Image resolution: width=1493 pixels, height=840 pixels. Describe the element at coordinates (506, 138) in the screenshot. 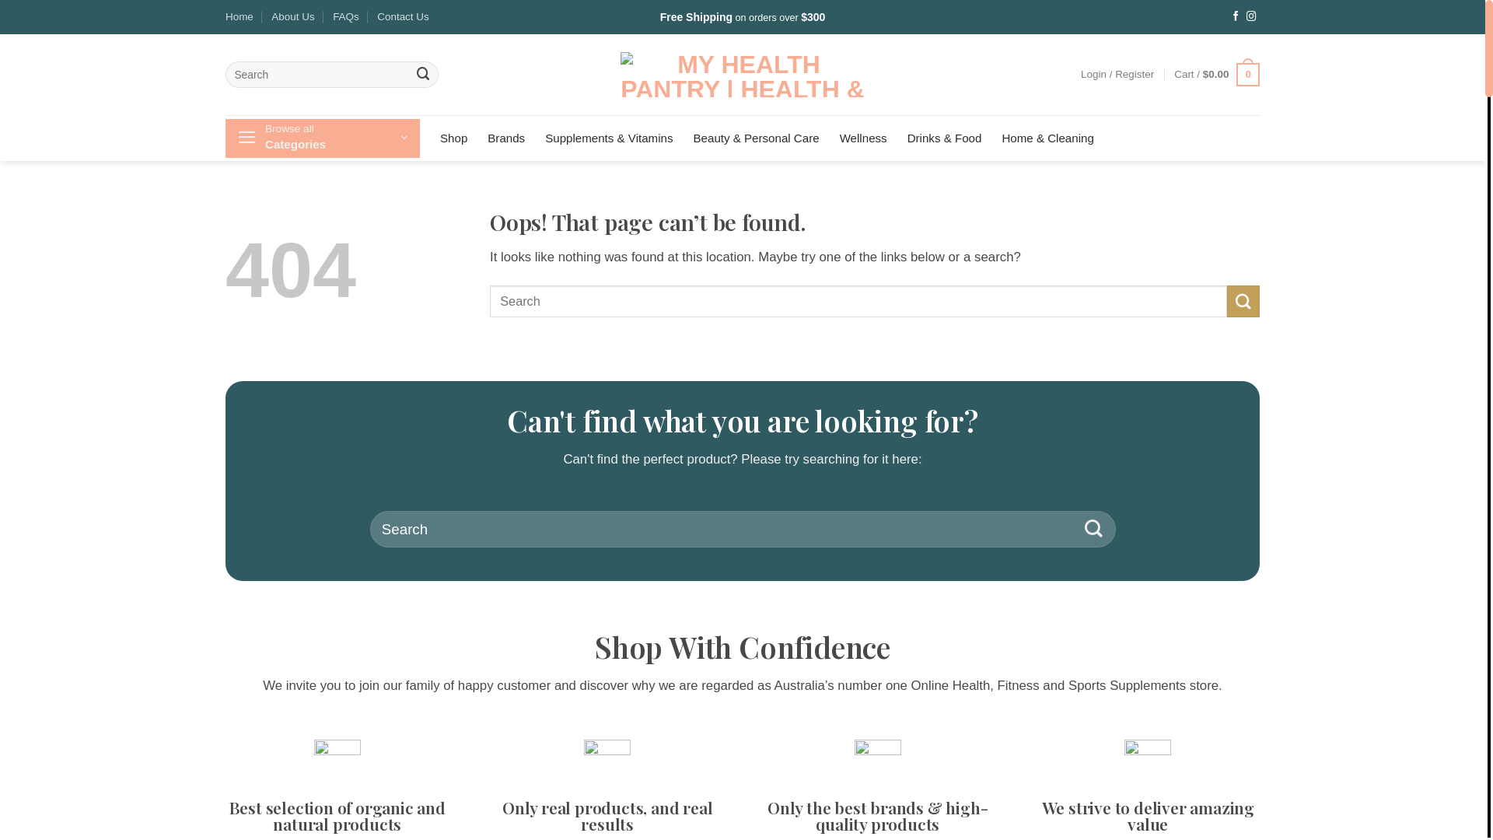

I see `Brands` at that location.